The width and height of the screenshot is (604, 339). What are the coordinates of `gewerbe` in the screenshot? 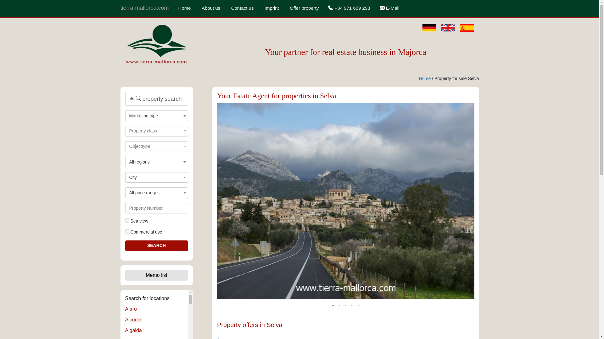 It's located at (127, 232).